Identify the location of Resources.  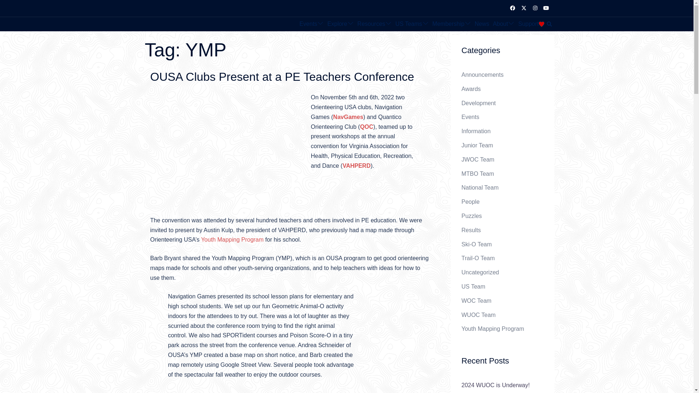
(371, 24).